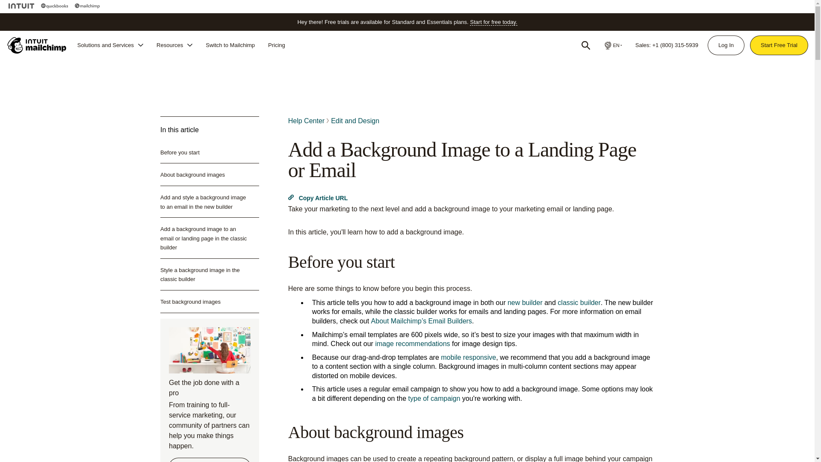 The height and width of the screenshot is (462, 821). I want to click on Search, so click(586, 45).